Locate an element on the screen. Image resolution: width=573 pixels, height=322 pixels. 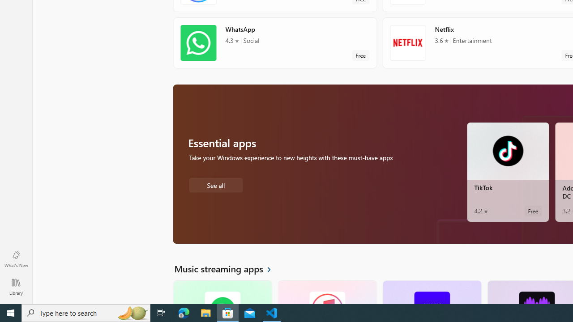
iTunes. Average rating of 2.5 out of five stars. Free   is located at coordinates (327, 292).